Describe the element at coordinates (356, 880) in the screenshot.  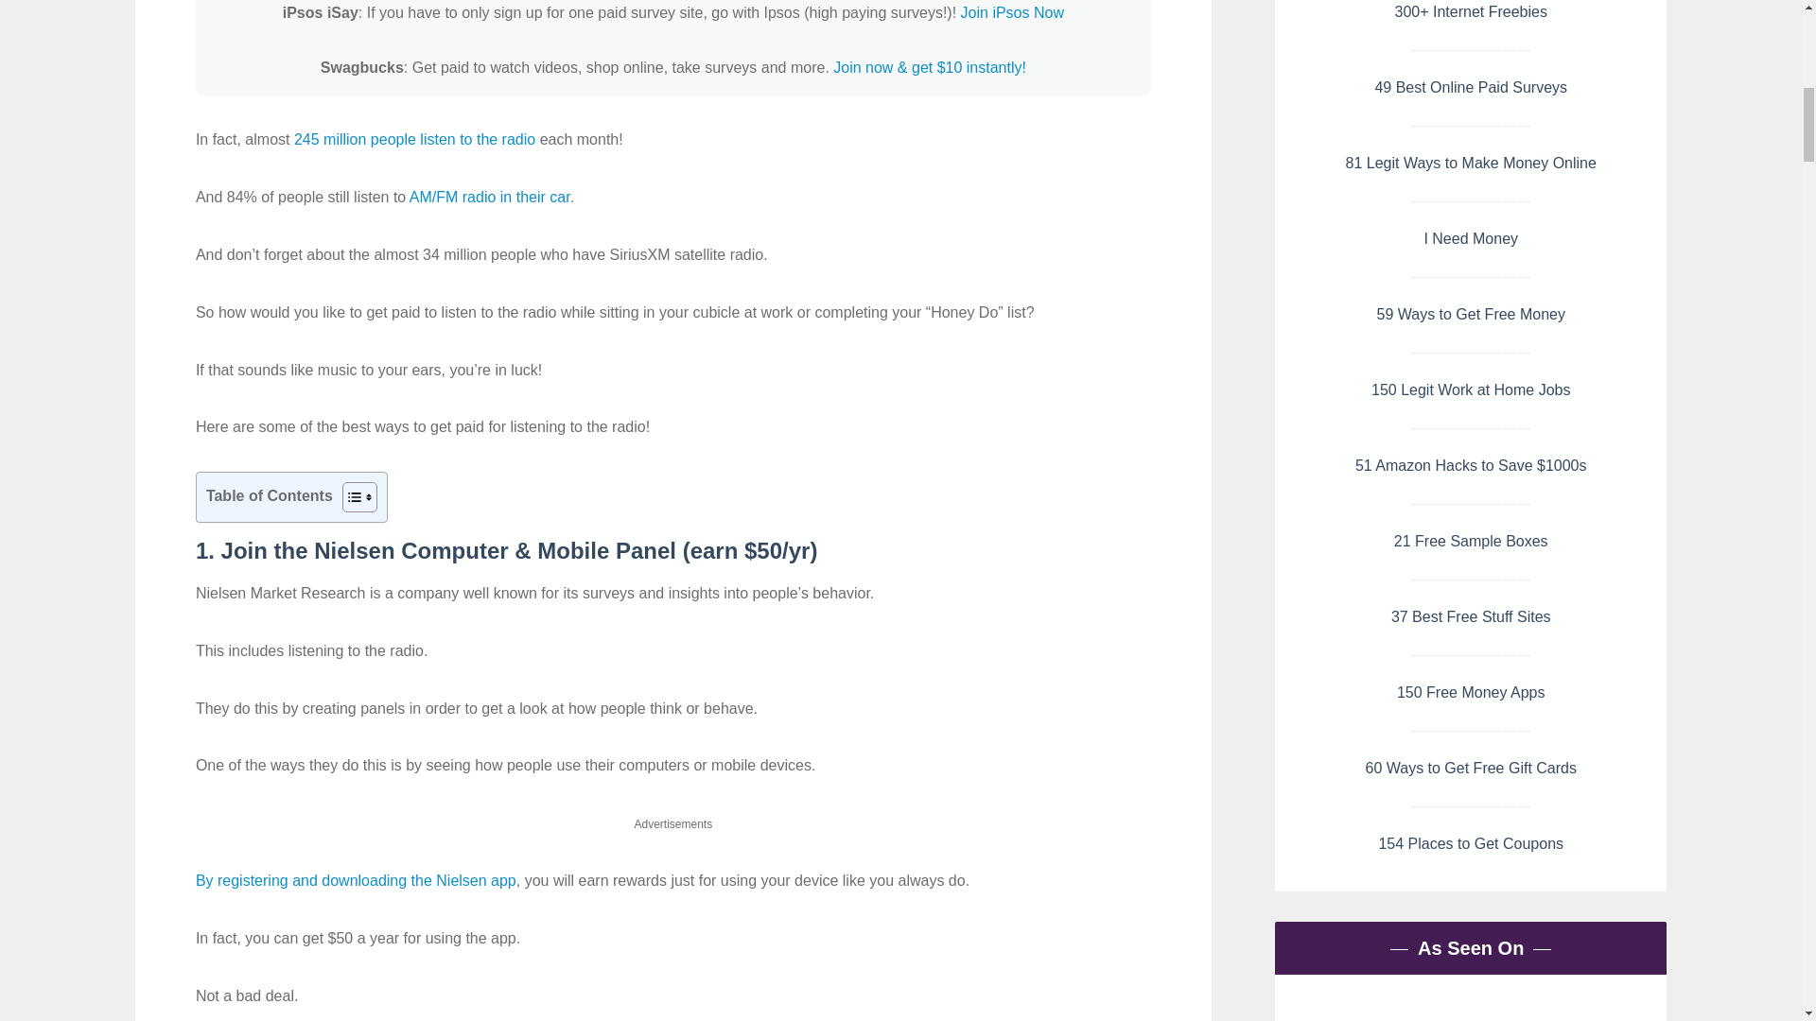
I see `By registering and downloading the Nielsen app` at that location.